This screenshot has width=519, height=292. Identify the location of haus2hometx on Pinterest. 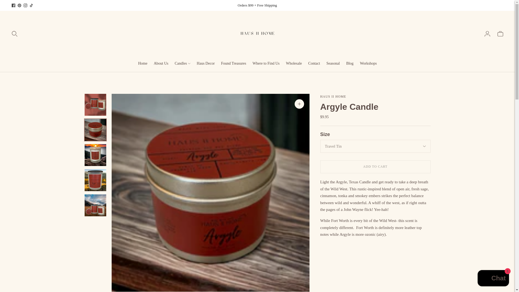
(19, 5).